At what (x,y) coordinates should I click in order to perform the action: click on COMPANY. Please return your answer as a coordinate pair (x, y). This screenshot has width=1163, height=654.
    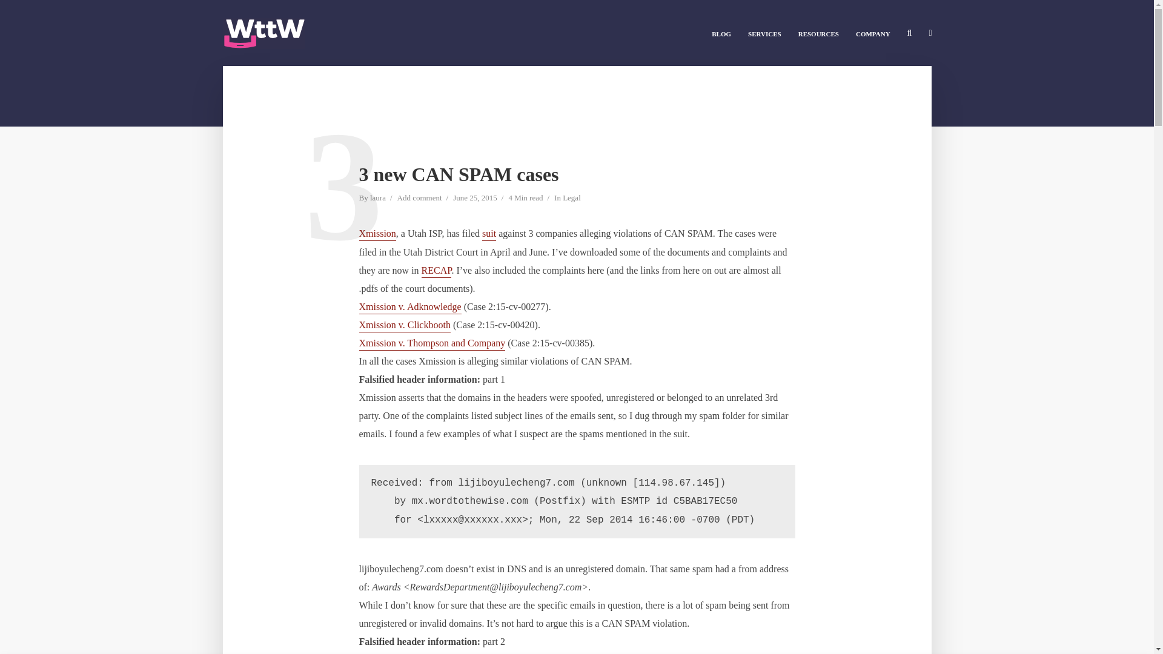
    Looking at the image, I should click on (873, 33).